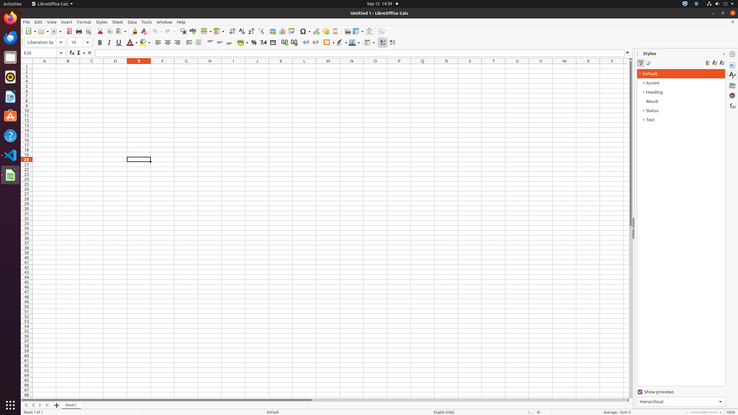  What do you see at coordinates (234, 66) in the screenshot?
I see `I1` at bounding box center [234, 66].